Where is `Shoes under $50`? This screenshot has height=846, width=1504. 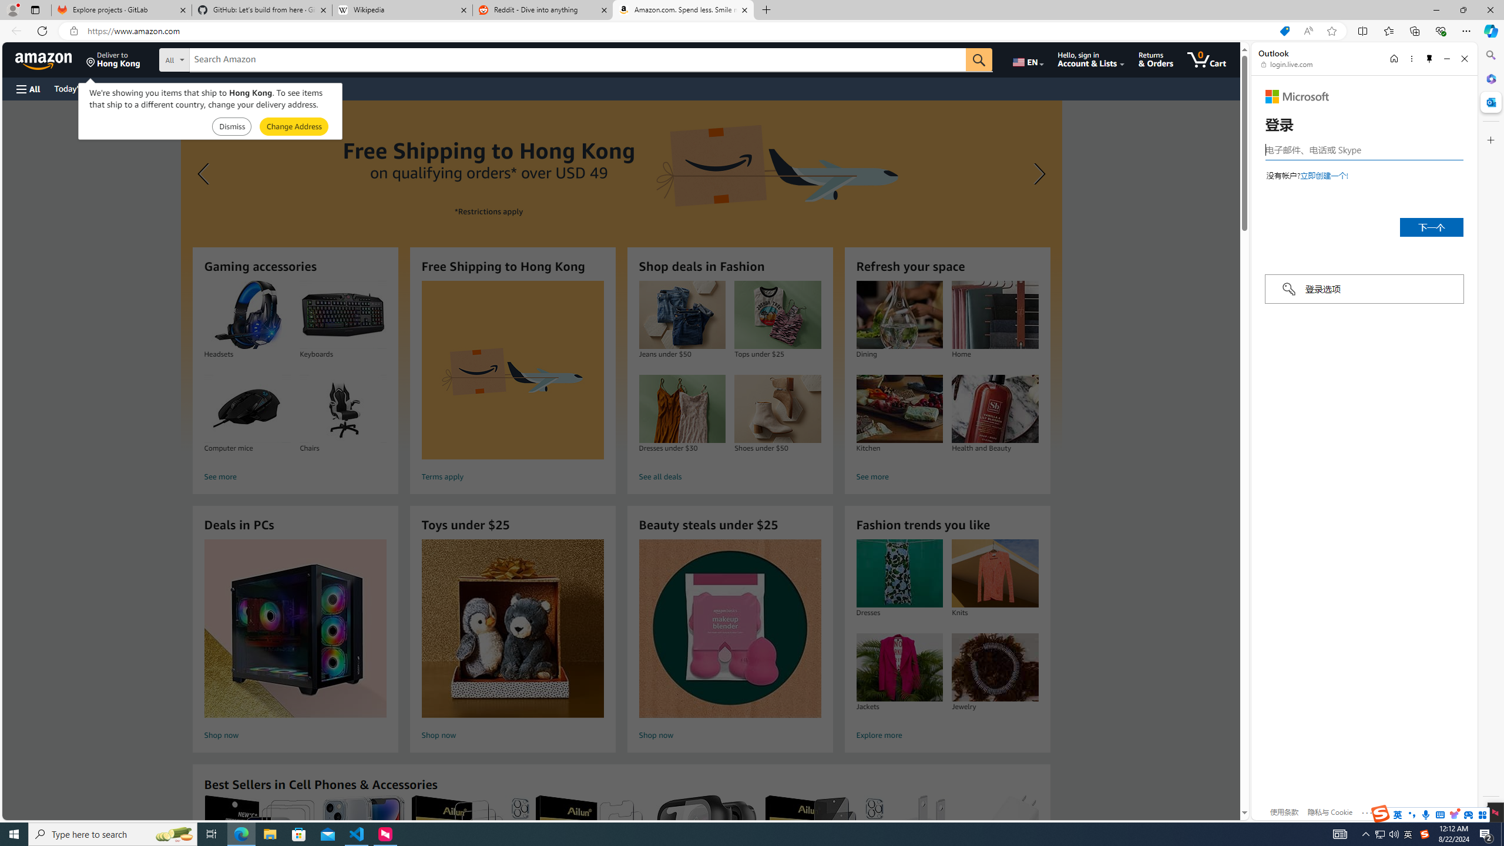 Shoes under $50 is located at coordinates (778, 409).